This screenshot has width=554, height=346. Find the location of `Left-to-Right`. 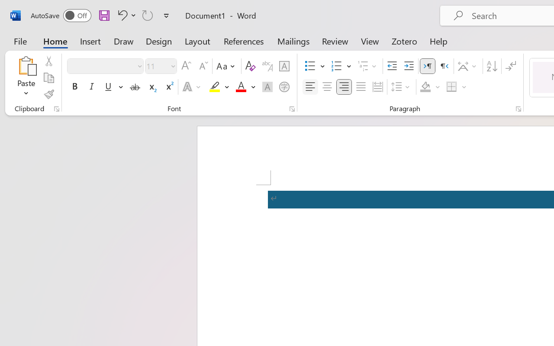

Left-to-Right is located at coordinates (428, 66).